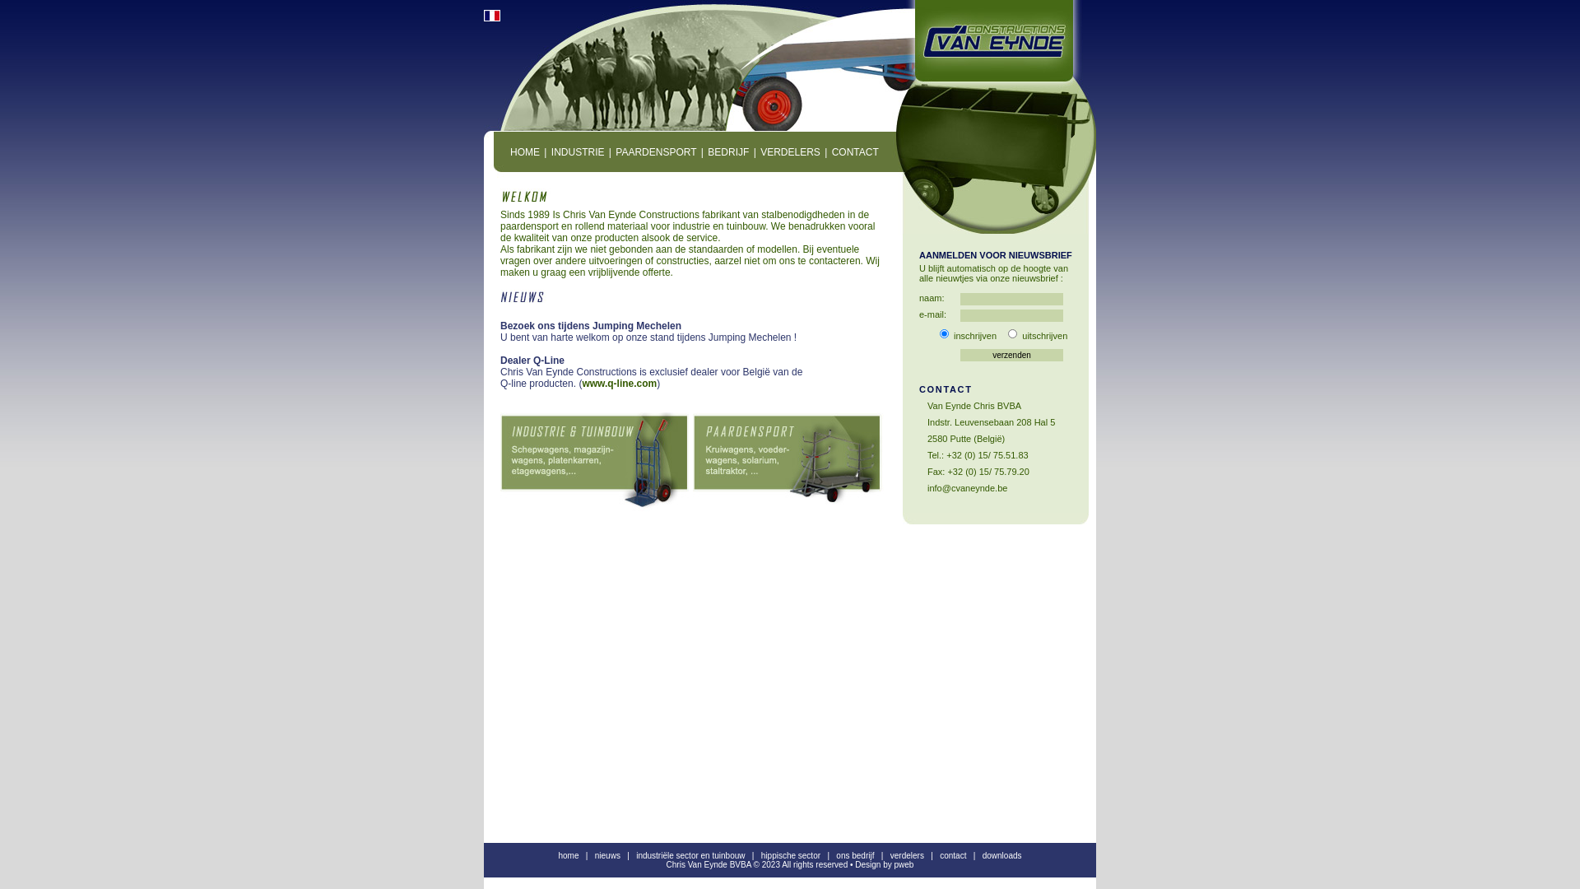 This screenshot has height=889, width=1580. What do you see at coordinates (907, 856) in the screenshot?
I see `verdelers` at bounding box center [907, 856].